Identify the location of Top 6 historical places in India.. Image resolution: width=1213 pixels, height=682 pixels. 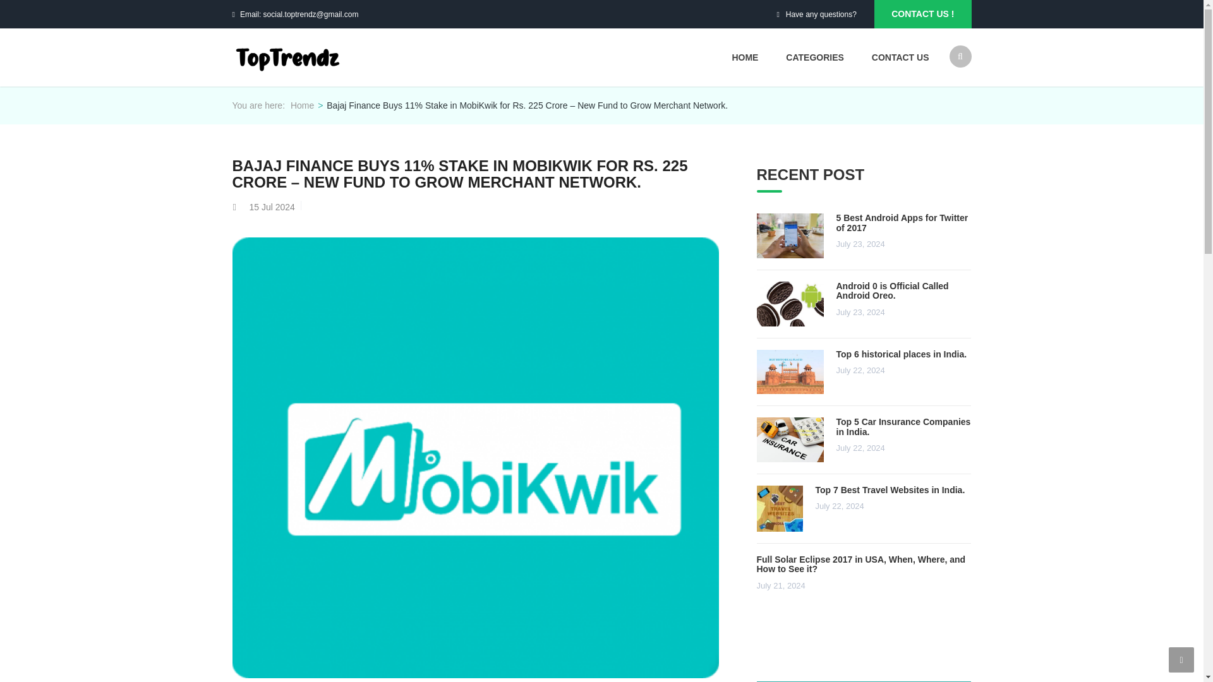
(902, 354).